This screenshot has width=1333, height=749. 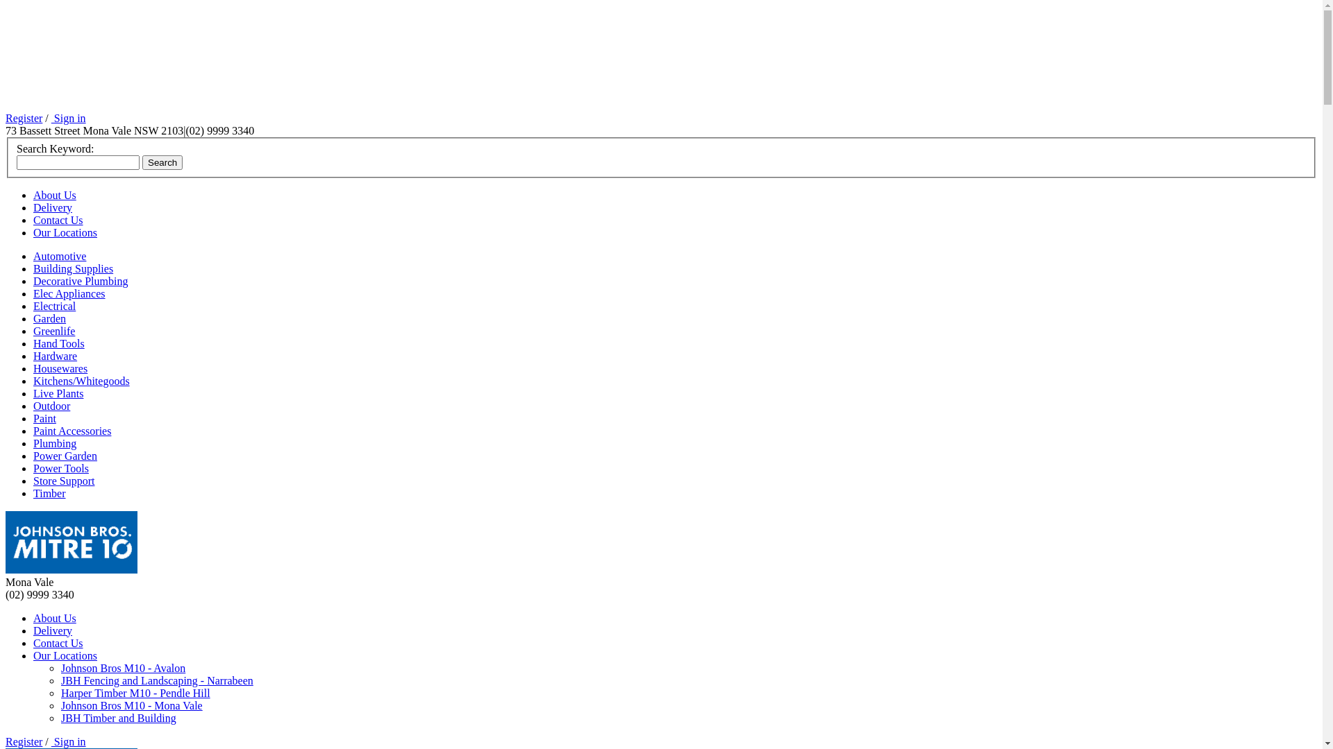 What do you see at coordinates (44, 419) in the screenshot?
I see `Paint` at bounding box center [44, 419].